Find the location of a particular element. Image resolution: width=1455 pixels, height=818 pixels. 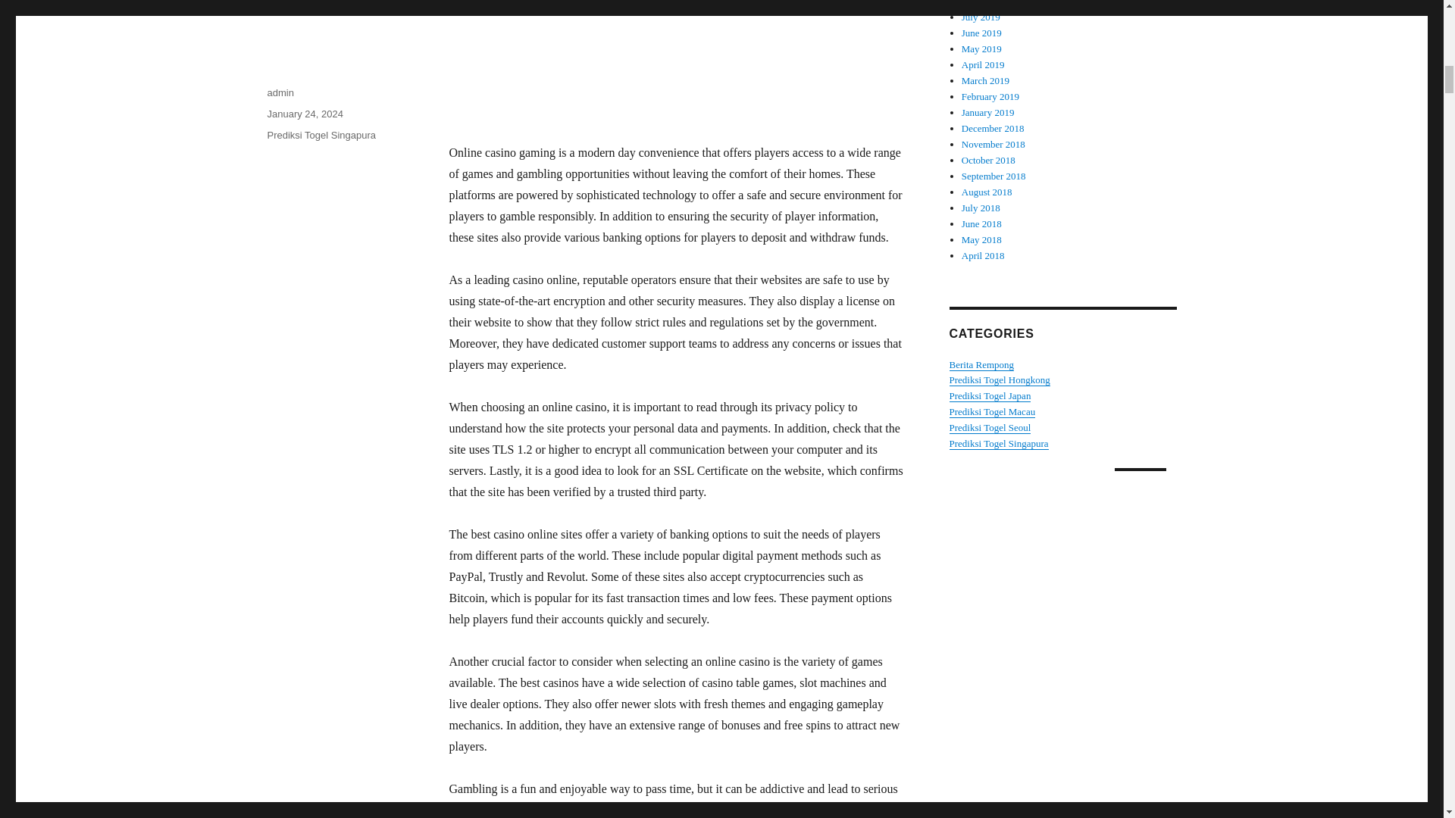

Prediksi Togel Hongkong is located at coordinates (999, 379).